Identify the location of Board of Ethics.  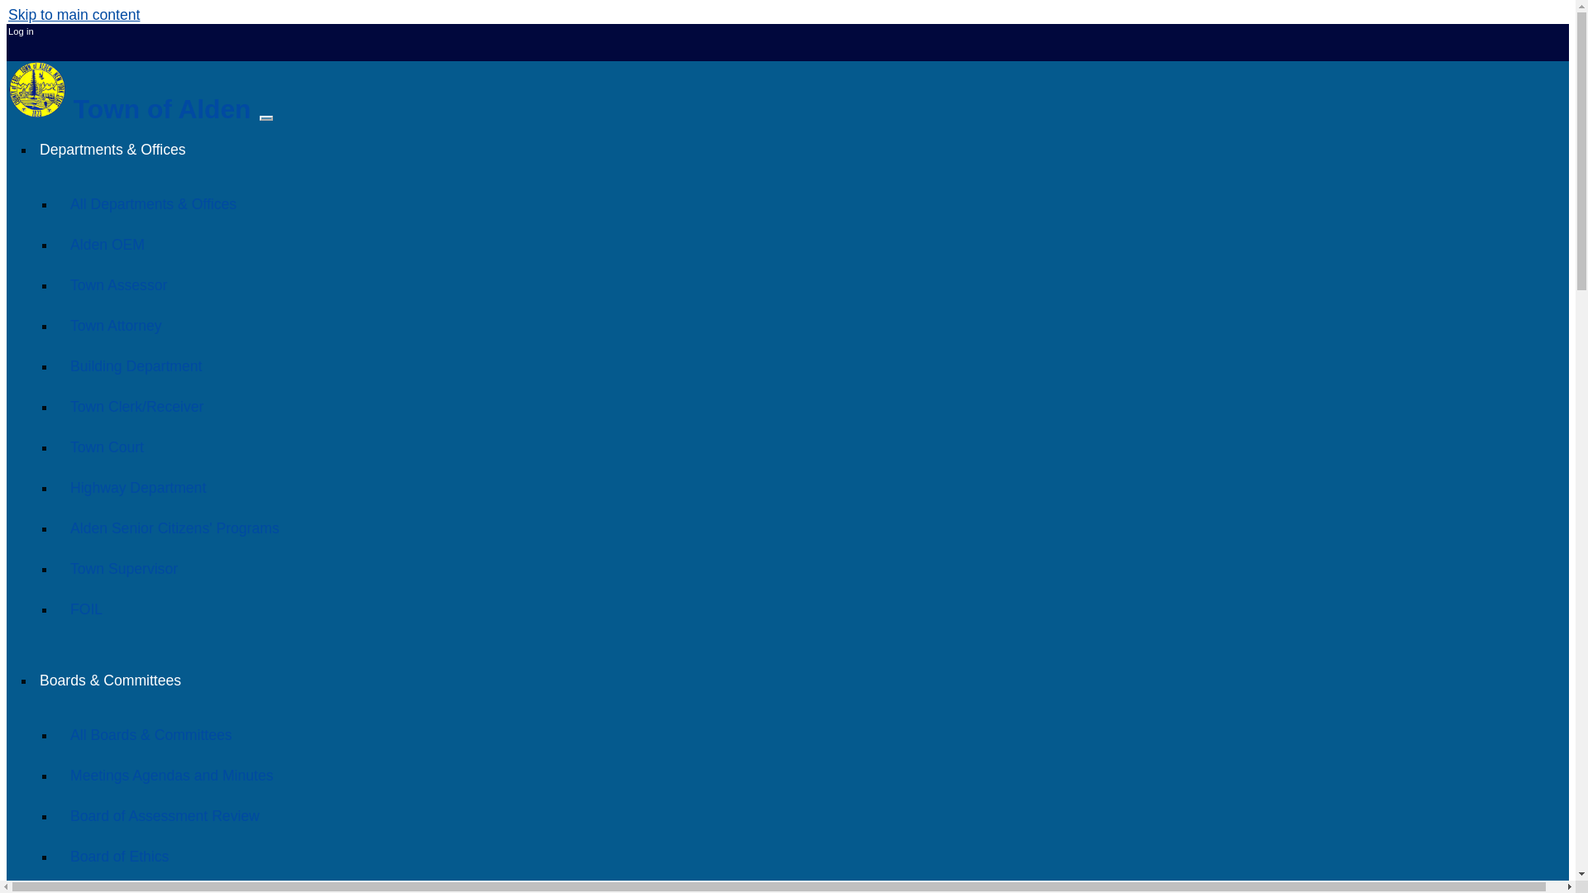
(119, 856).